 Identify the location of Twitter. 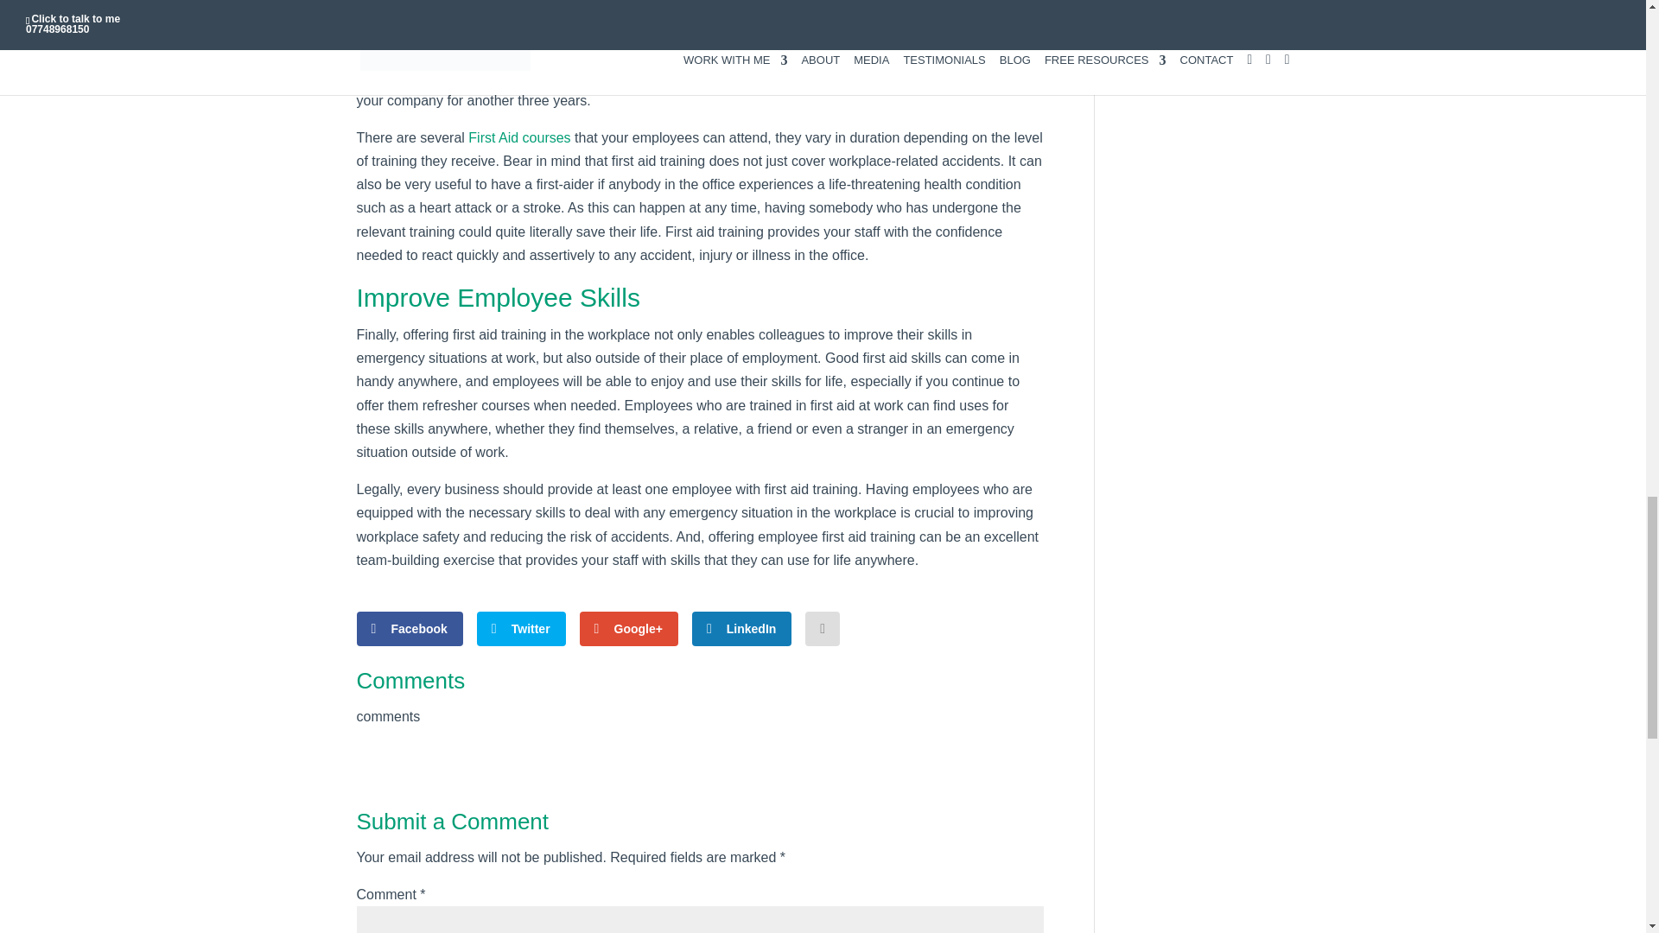
(521, 629).